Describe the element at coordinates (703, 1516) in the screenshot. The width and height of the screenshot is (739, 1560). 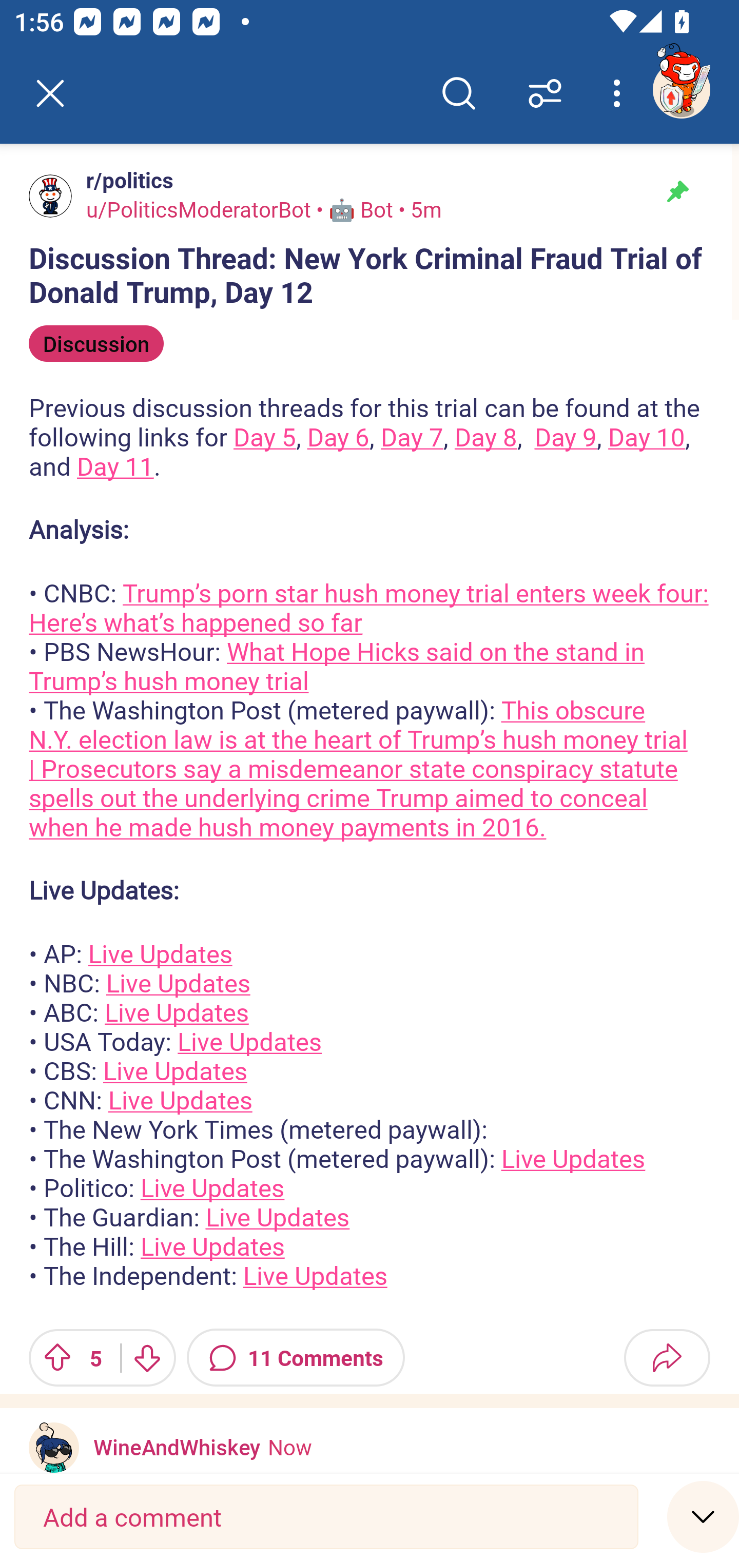
I see `Speed read` at that location.